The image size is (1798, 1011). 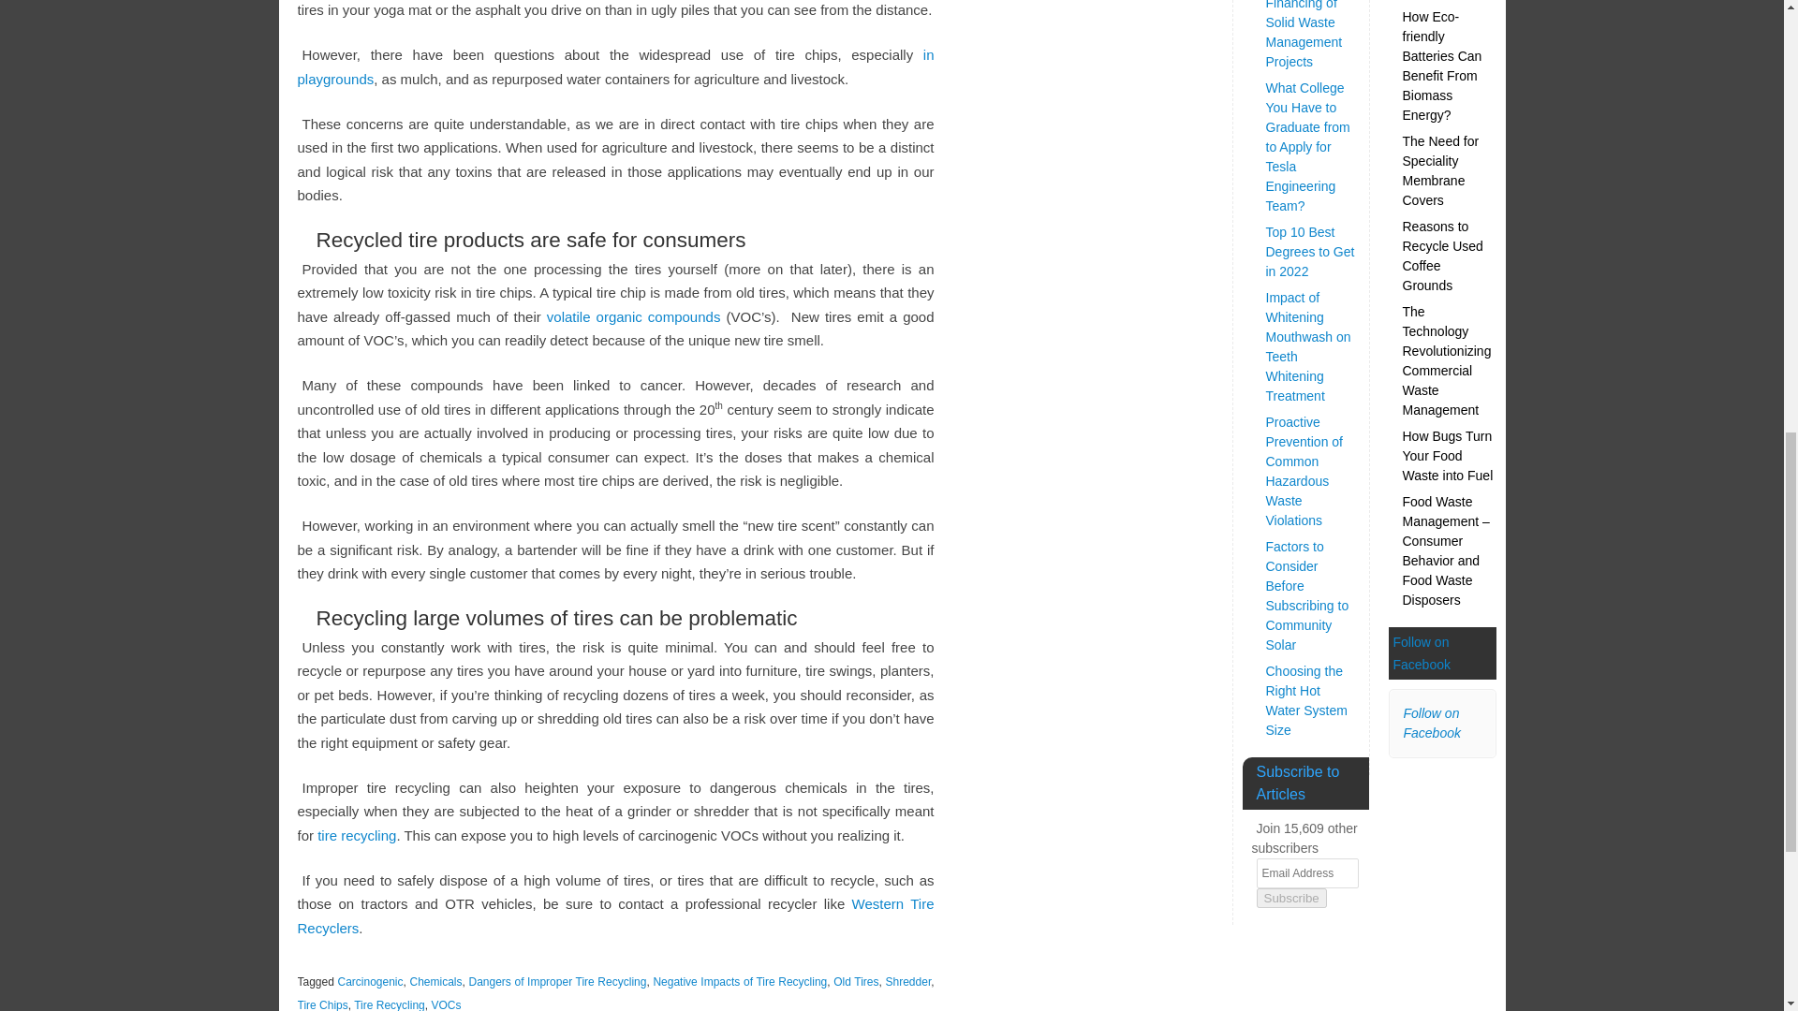 I want to click on VOCs, so click(x=446, y=1005).